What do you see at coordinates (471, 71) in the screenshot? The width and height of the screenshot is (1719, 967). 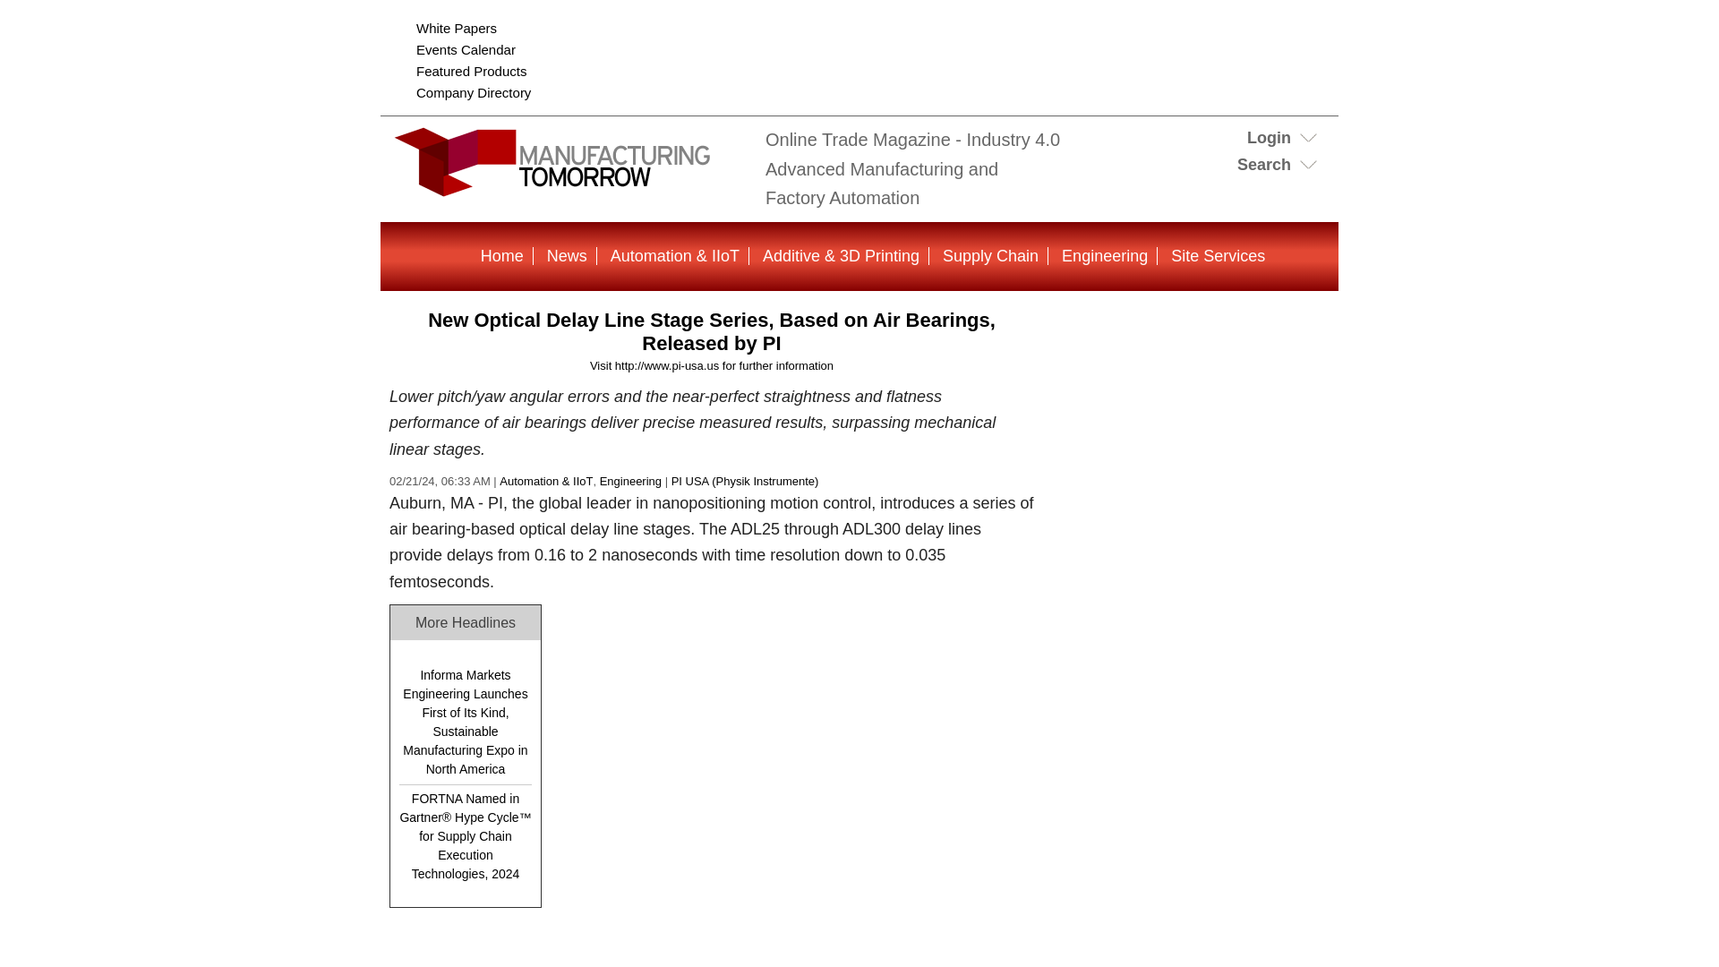 I see `Featured Products` at bounding box center [471, 71].